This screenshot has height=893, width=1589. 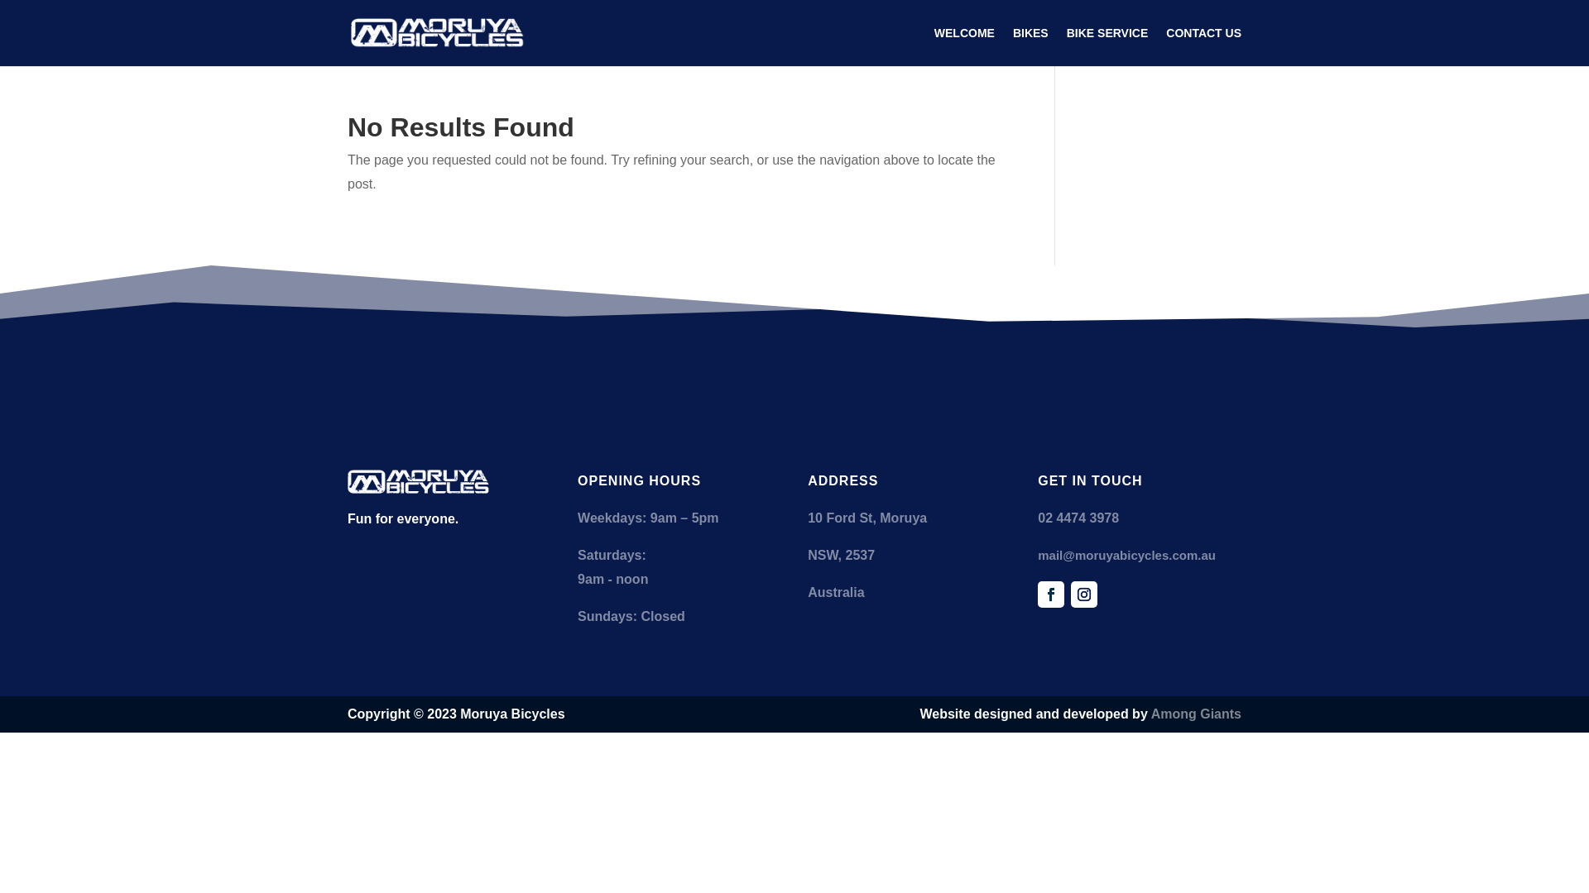 I want to click on CONTACT US, so click(x=1203, y=46).